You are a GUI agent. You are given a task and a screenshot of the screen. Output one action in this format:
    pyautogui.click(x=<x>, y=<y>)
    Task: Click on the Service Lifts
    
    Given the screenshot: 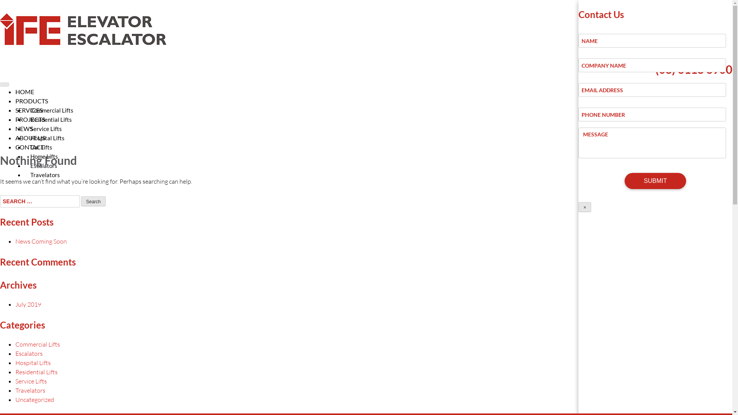 What is the action you would take?
    pyautogui.click(x=46, y=129)
    